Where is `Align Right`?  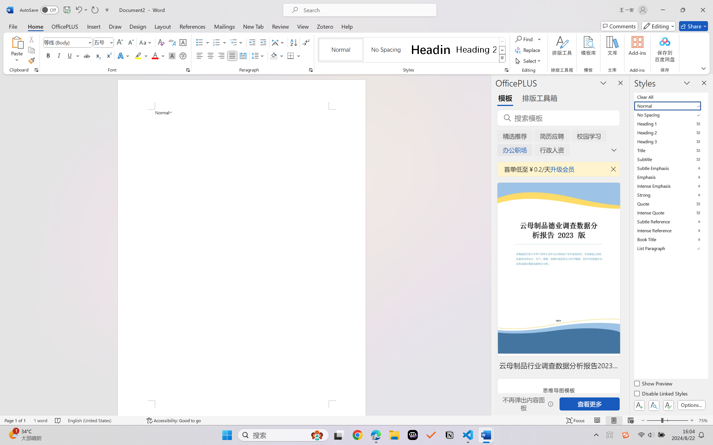
Align Right is located at coordinates (222, 56).